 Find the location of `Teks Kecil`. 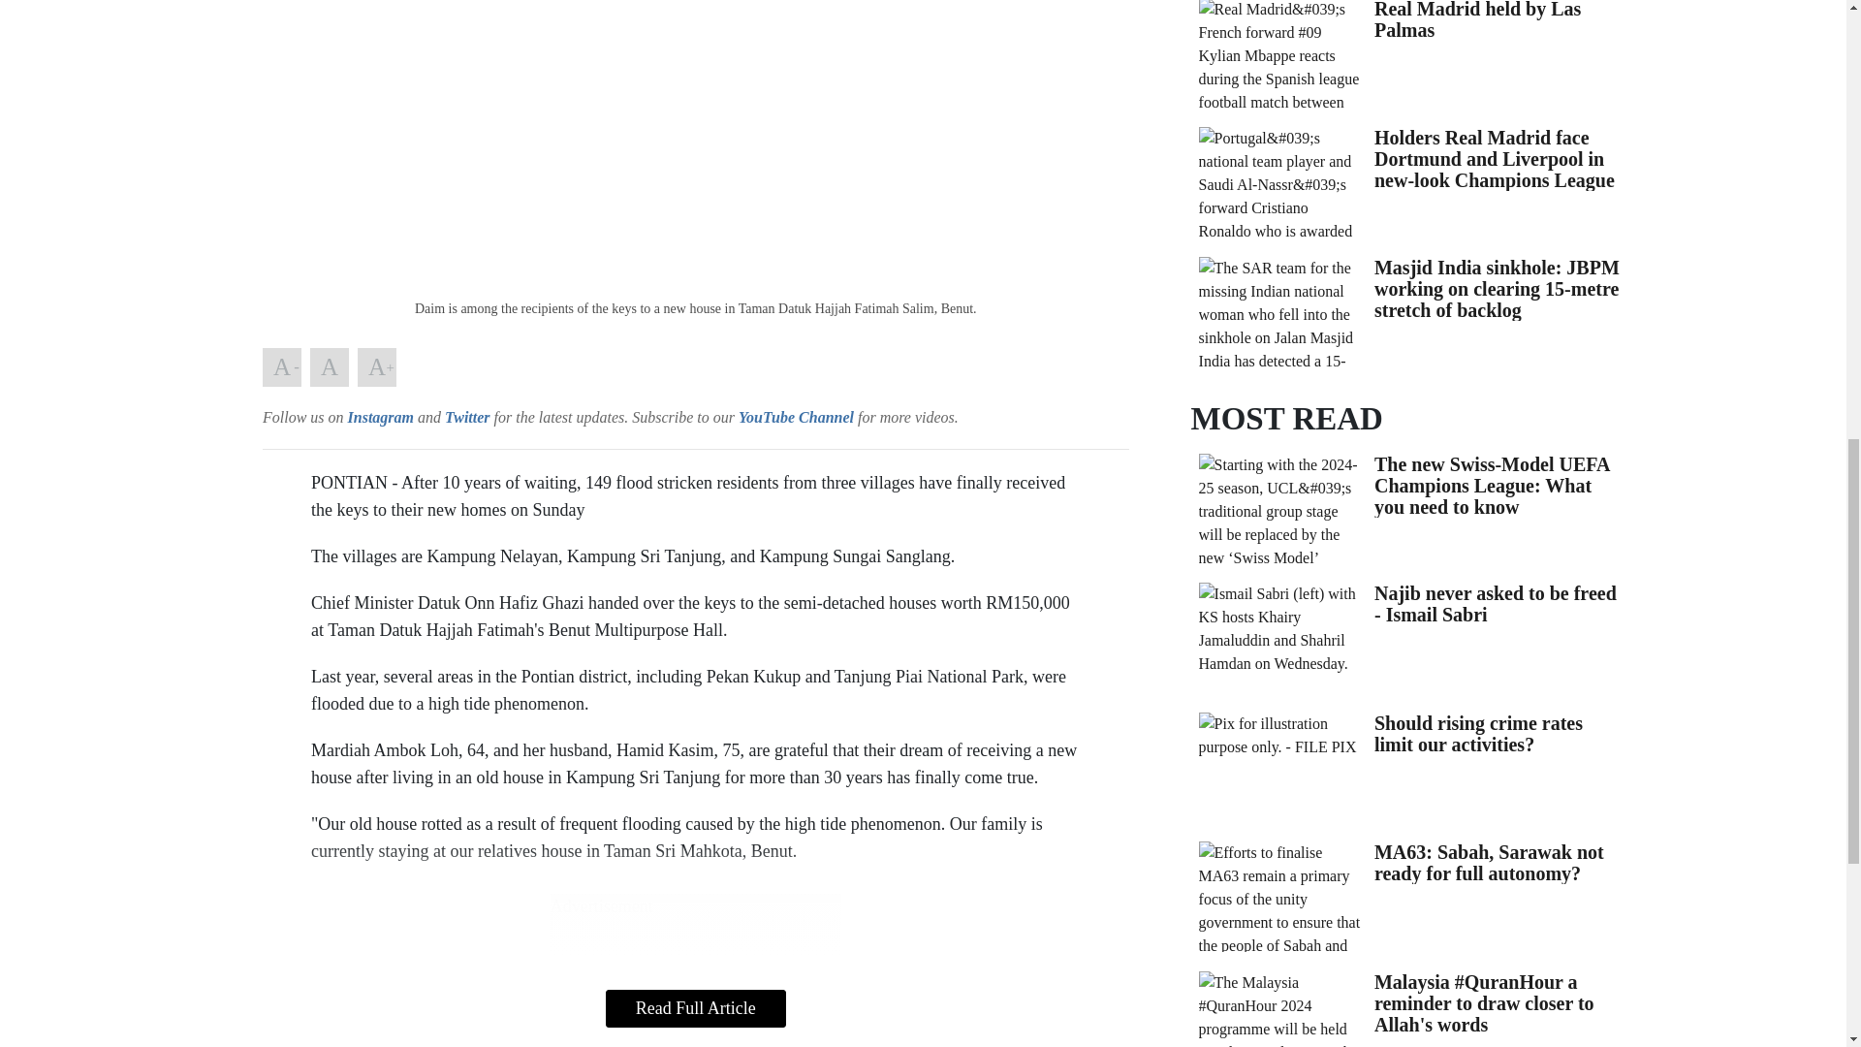

Teks Kecil is located at coordinates (281, 366).